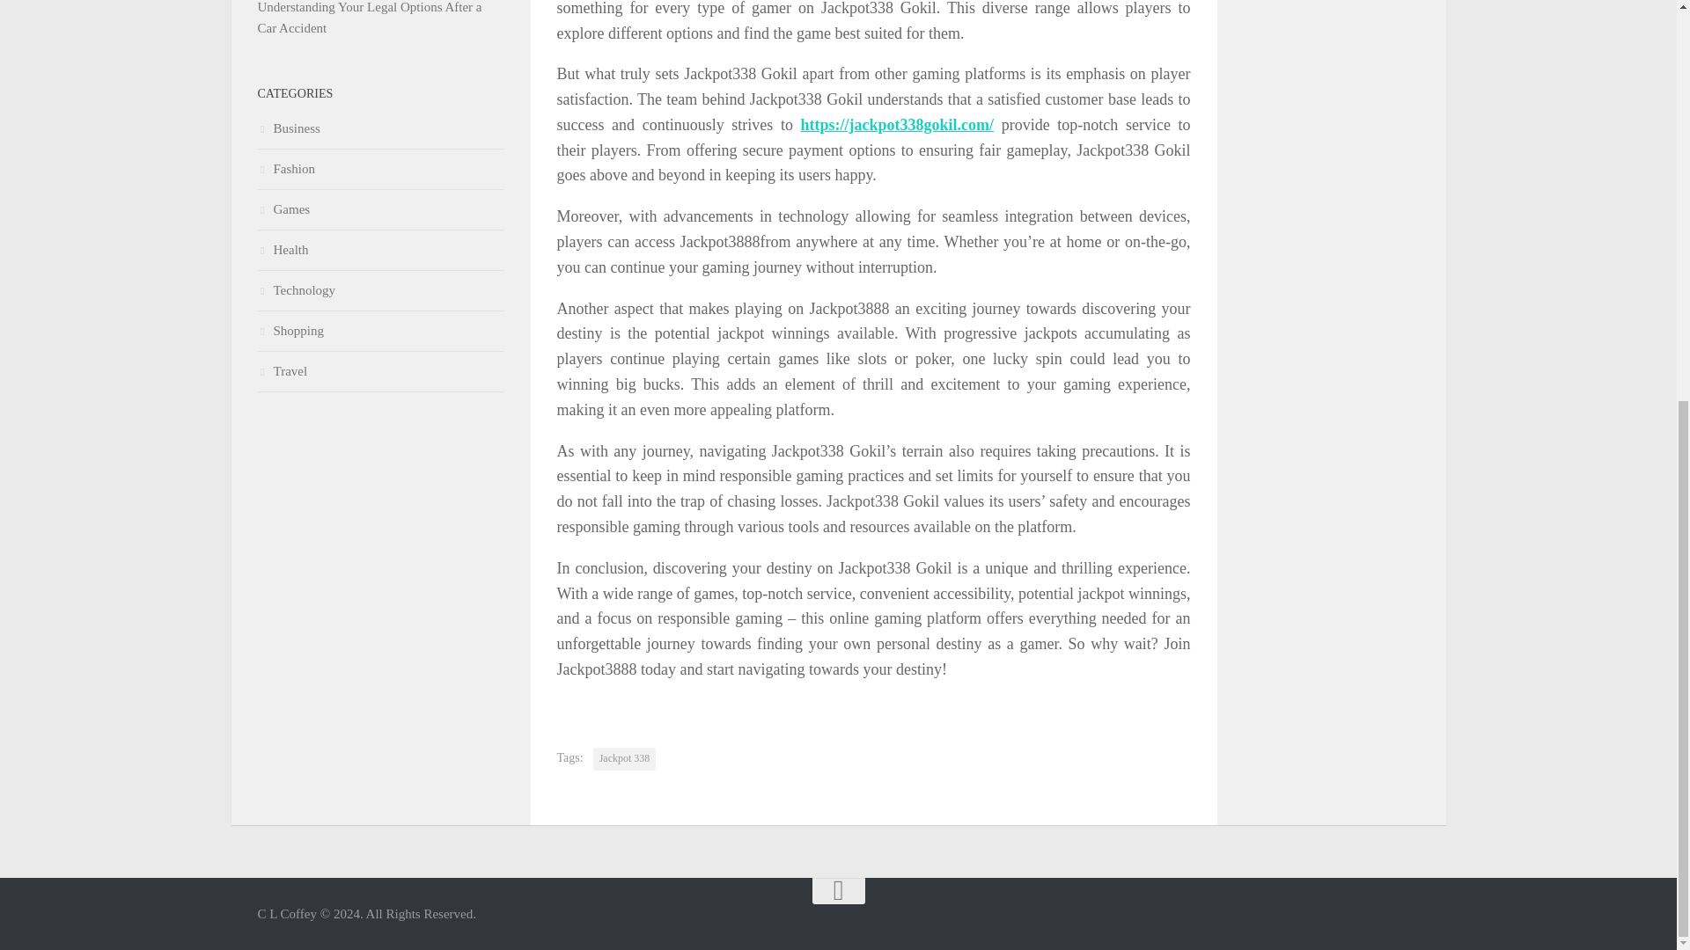 Image resolution: width=1690 pixels, height=950 pixels. Describe the element at coordinates (380, 371) in the screenshot. I see `Travel` at that location.